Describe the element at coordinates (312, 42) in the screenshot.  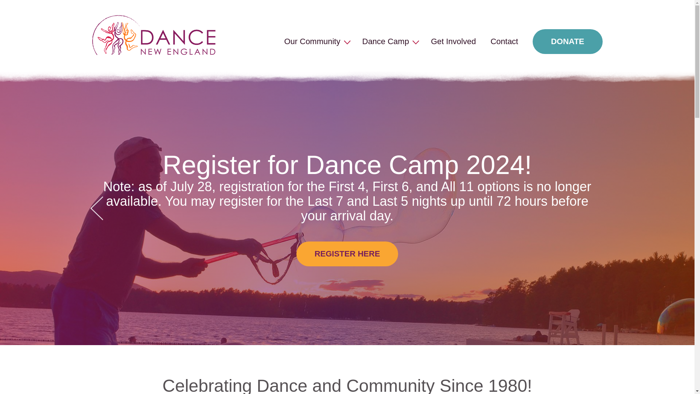
I see `Our Community` at that location.